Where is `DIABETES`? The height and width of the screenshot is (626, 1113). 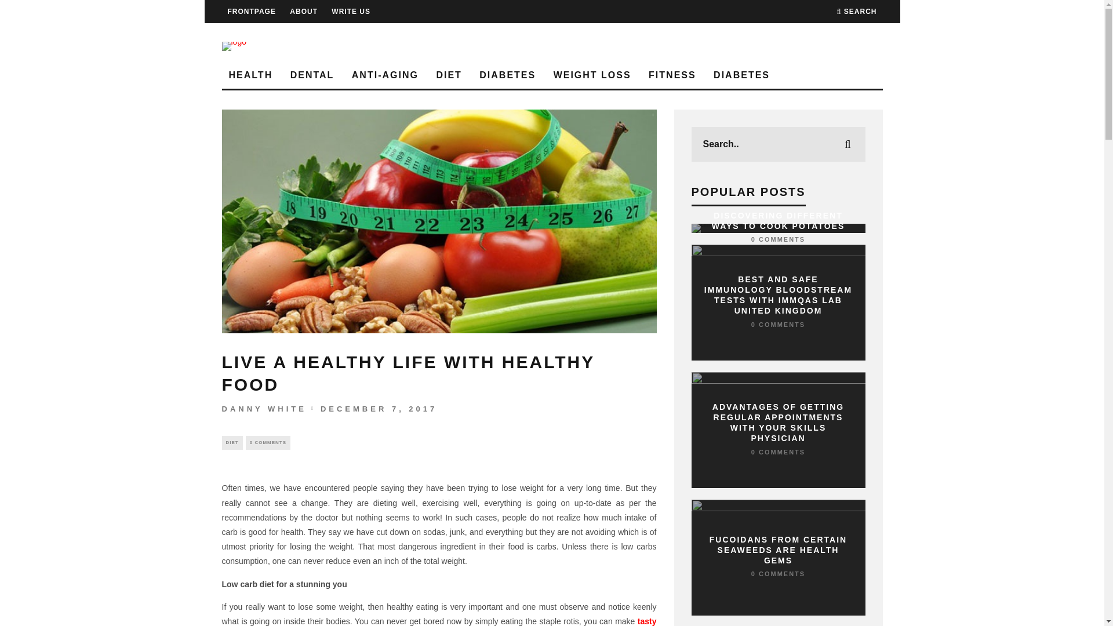 DIABETES is located at coordinates (742, 75).